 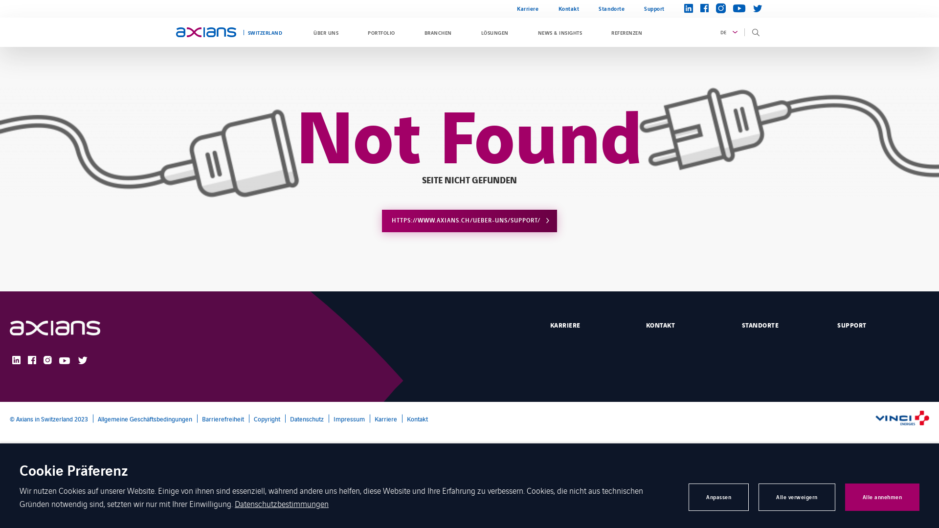 What do you see at coordinates (882, 497) in the screenshot?
I see `Alle annehmen` at bounding box center [882, 497].